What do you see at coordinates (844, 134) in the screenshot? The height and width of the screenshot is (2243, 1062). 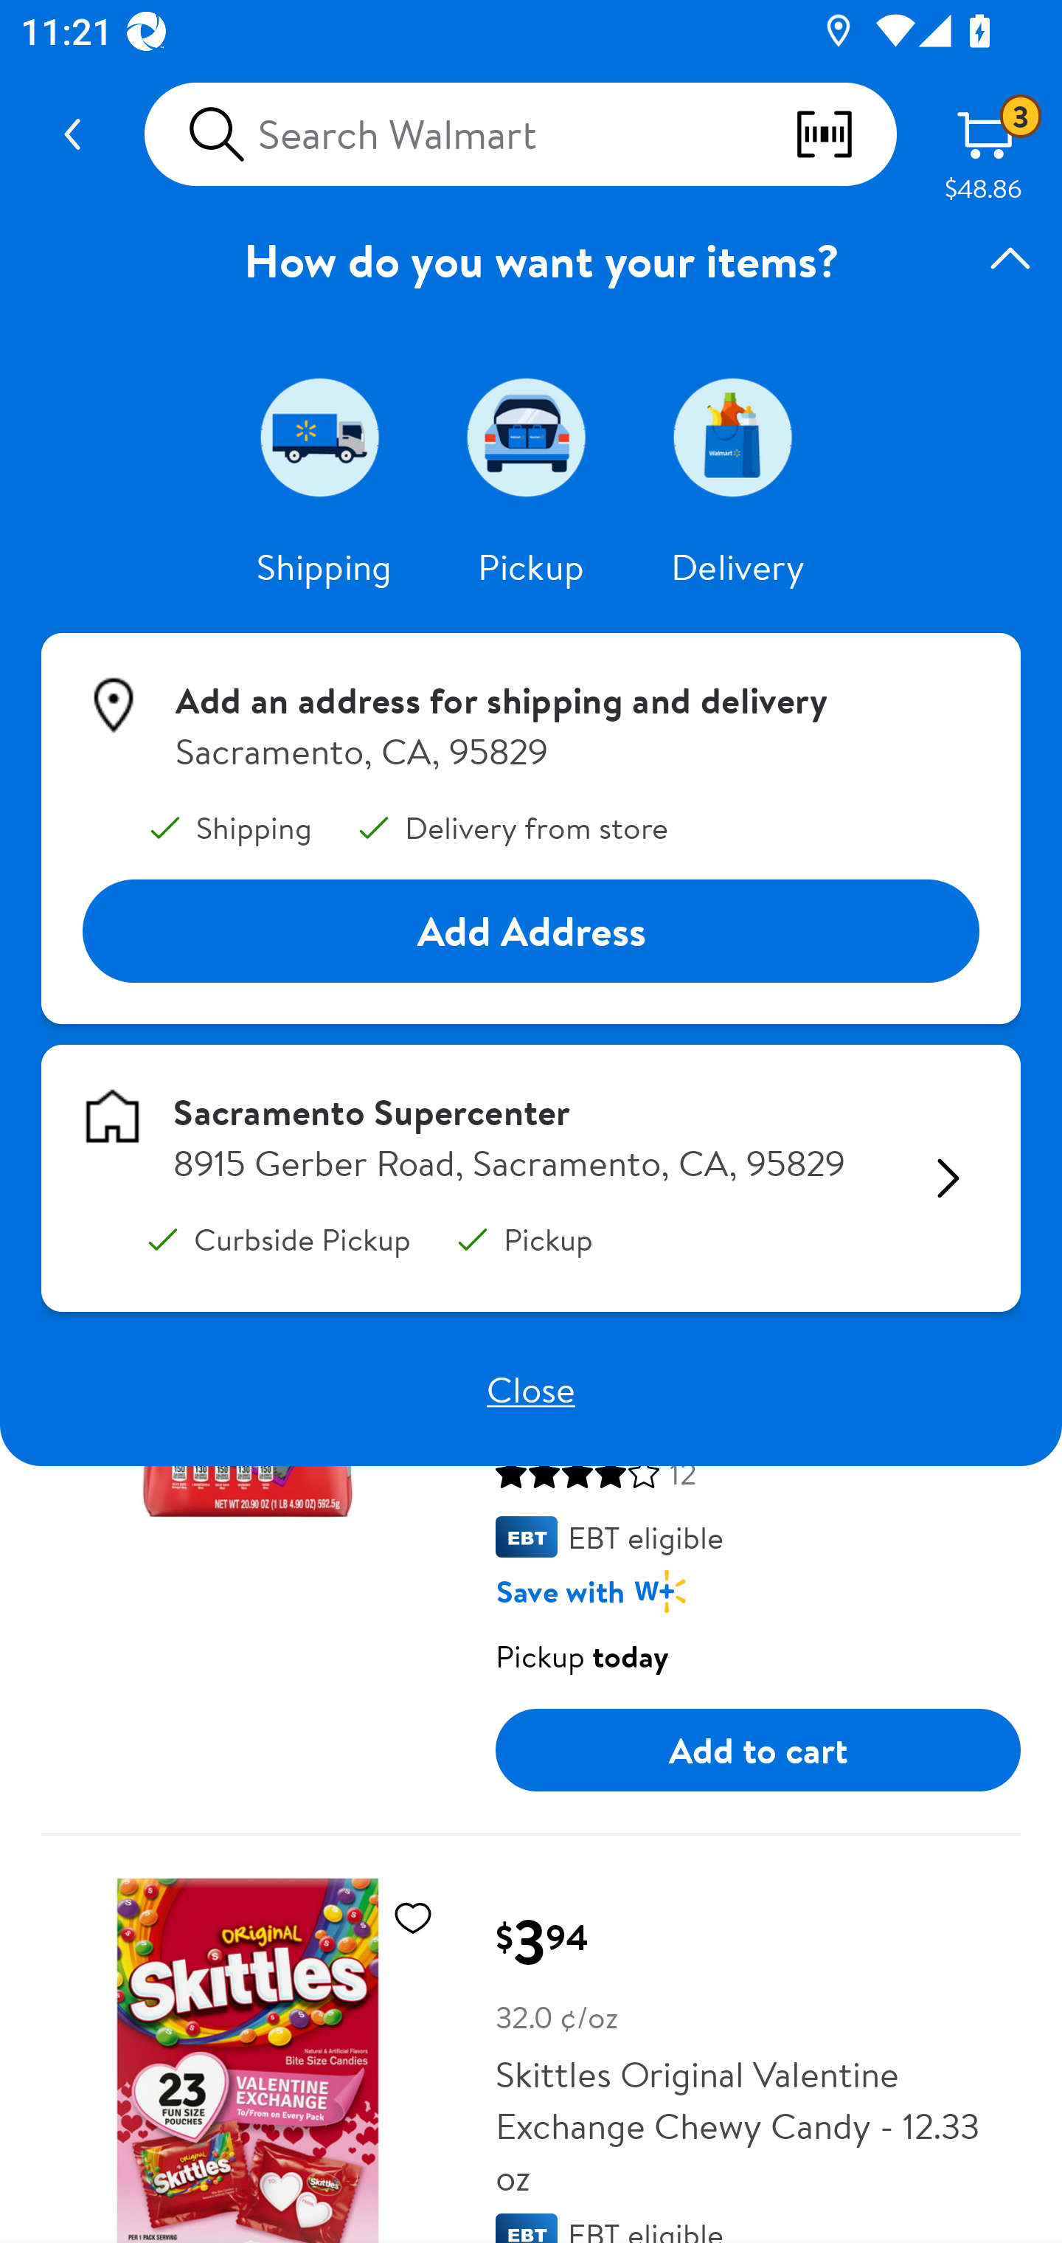 I see `scan barcodes qr codes and more` at bounding box center [844, 134].